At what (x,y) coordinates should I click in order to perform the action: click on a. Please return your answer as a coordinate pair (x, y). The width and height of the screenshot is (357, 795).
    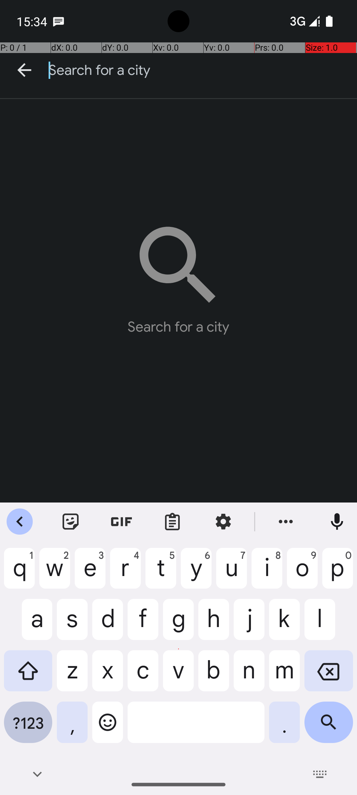
    Looking at the image, I should click on (28, 625).